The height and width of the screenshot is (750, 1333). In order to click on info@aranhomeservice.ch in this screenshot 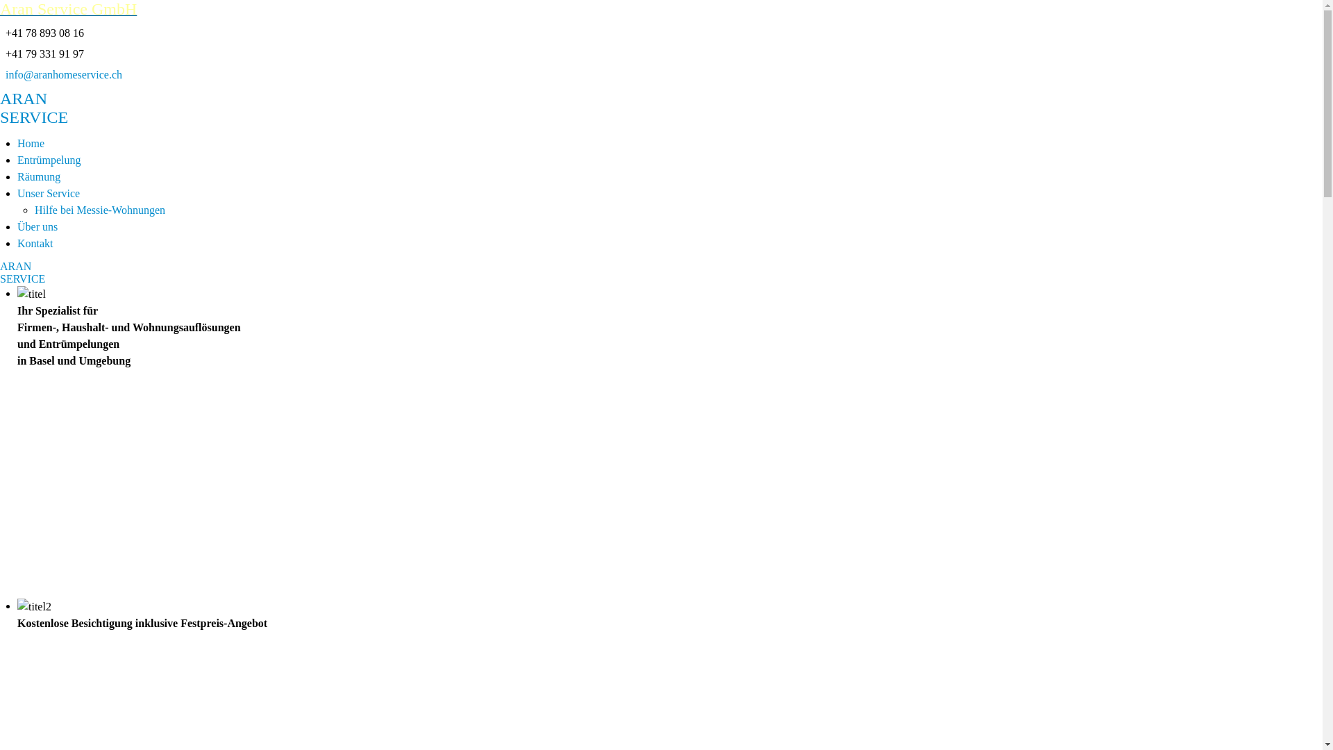, I will do `click(64, 75)`.